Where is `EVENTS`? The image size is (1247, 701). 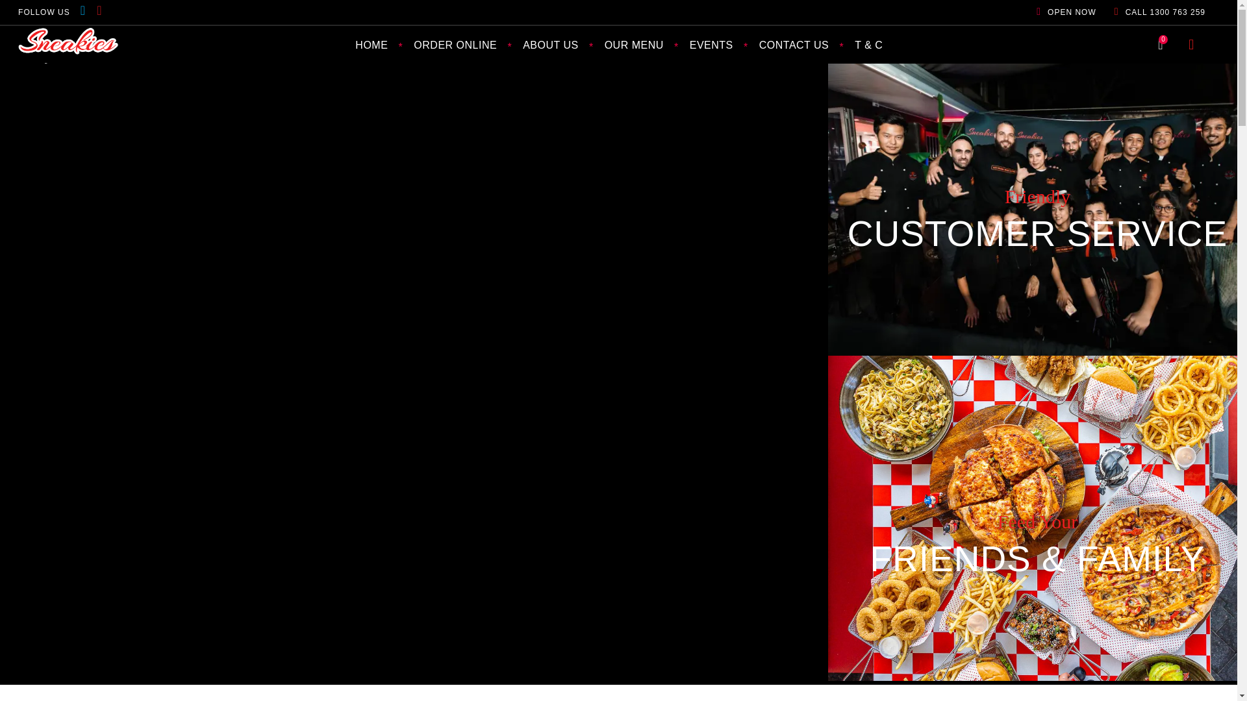 EVENTS is located at coordinates (711, 44).